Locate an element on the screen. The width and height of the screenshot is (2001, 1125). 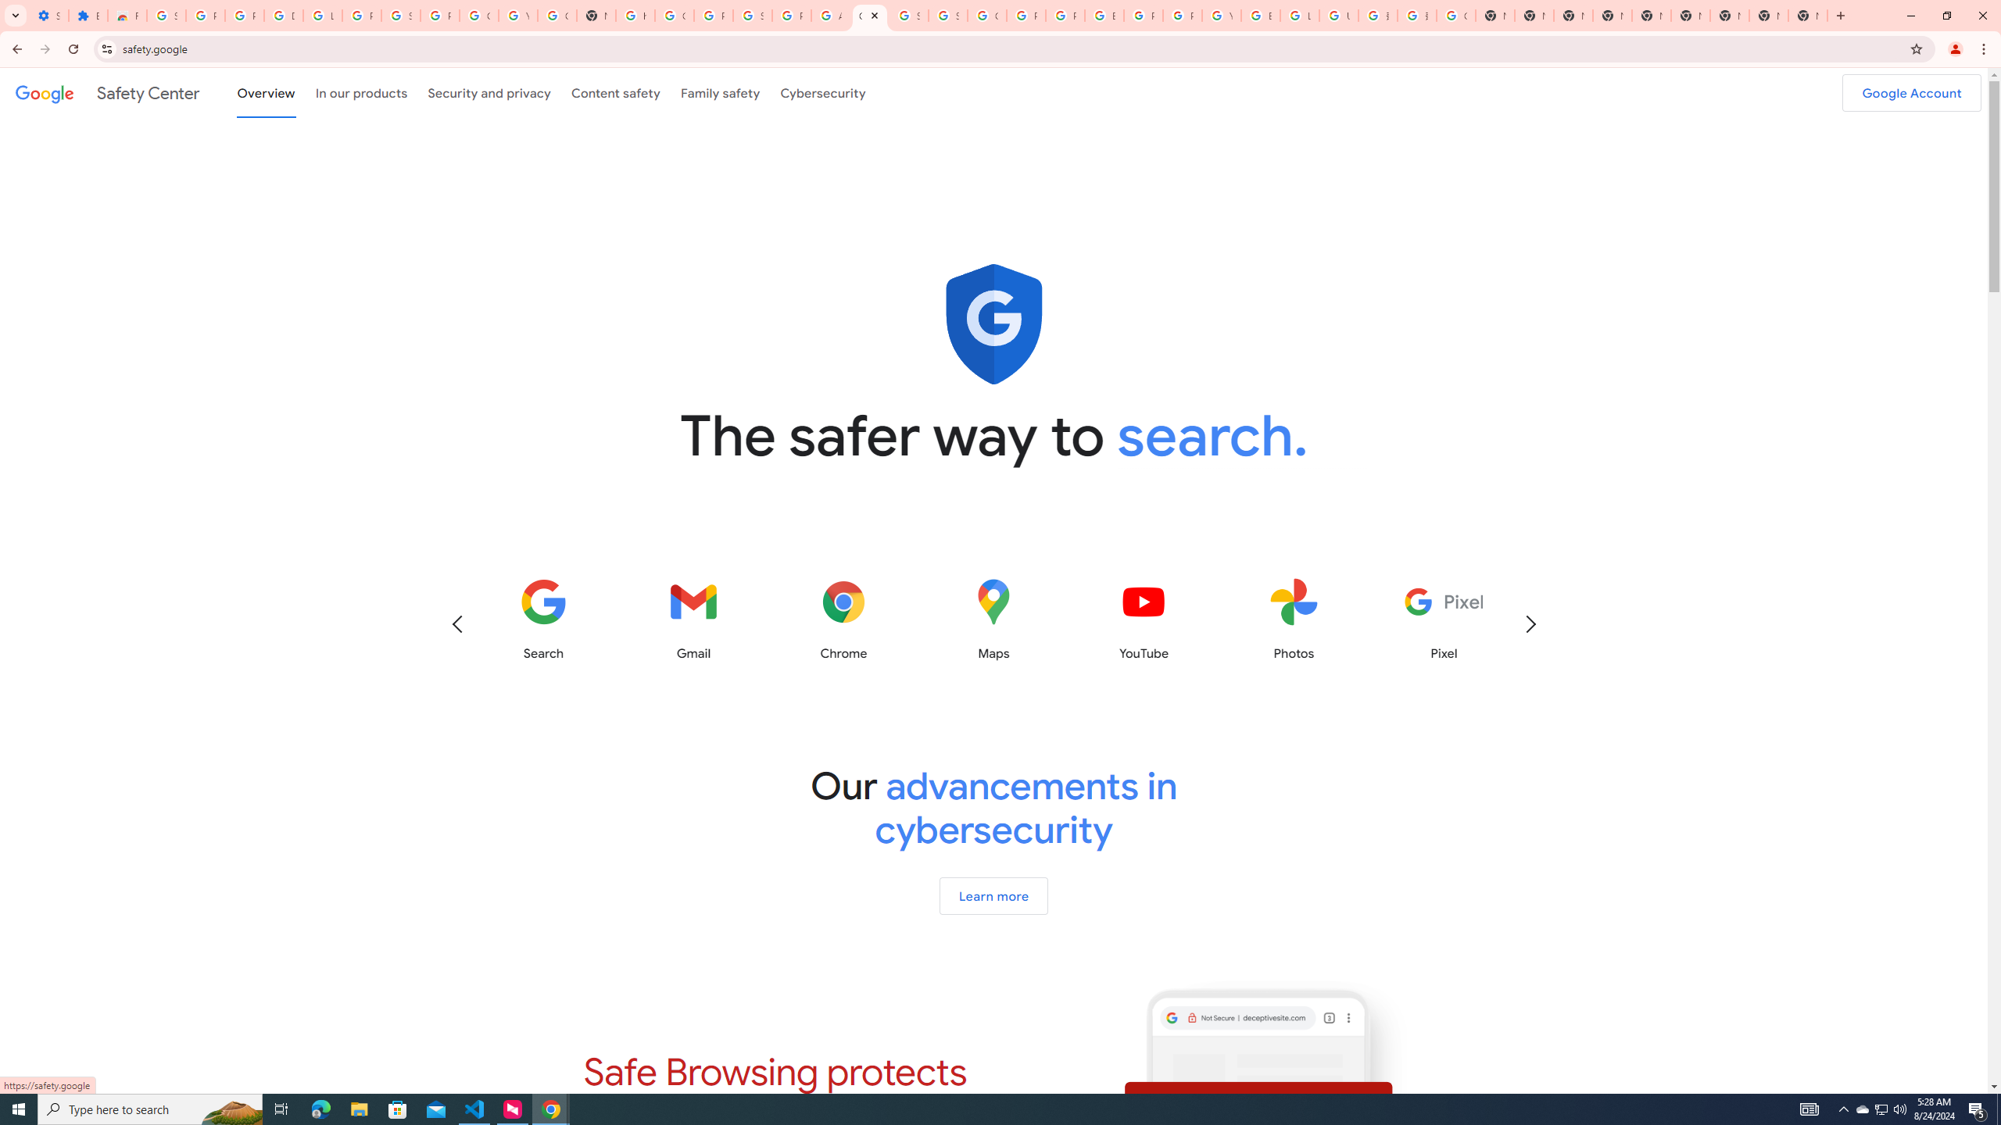
Sign in - Google Accounts is located at coordinates (400, 16).